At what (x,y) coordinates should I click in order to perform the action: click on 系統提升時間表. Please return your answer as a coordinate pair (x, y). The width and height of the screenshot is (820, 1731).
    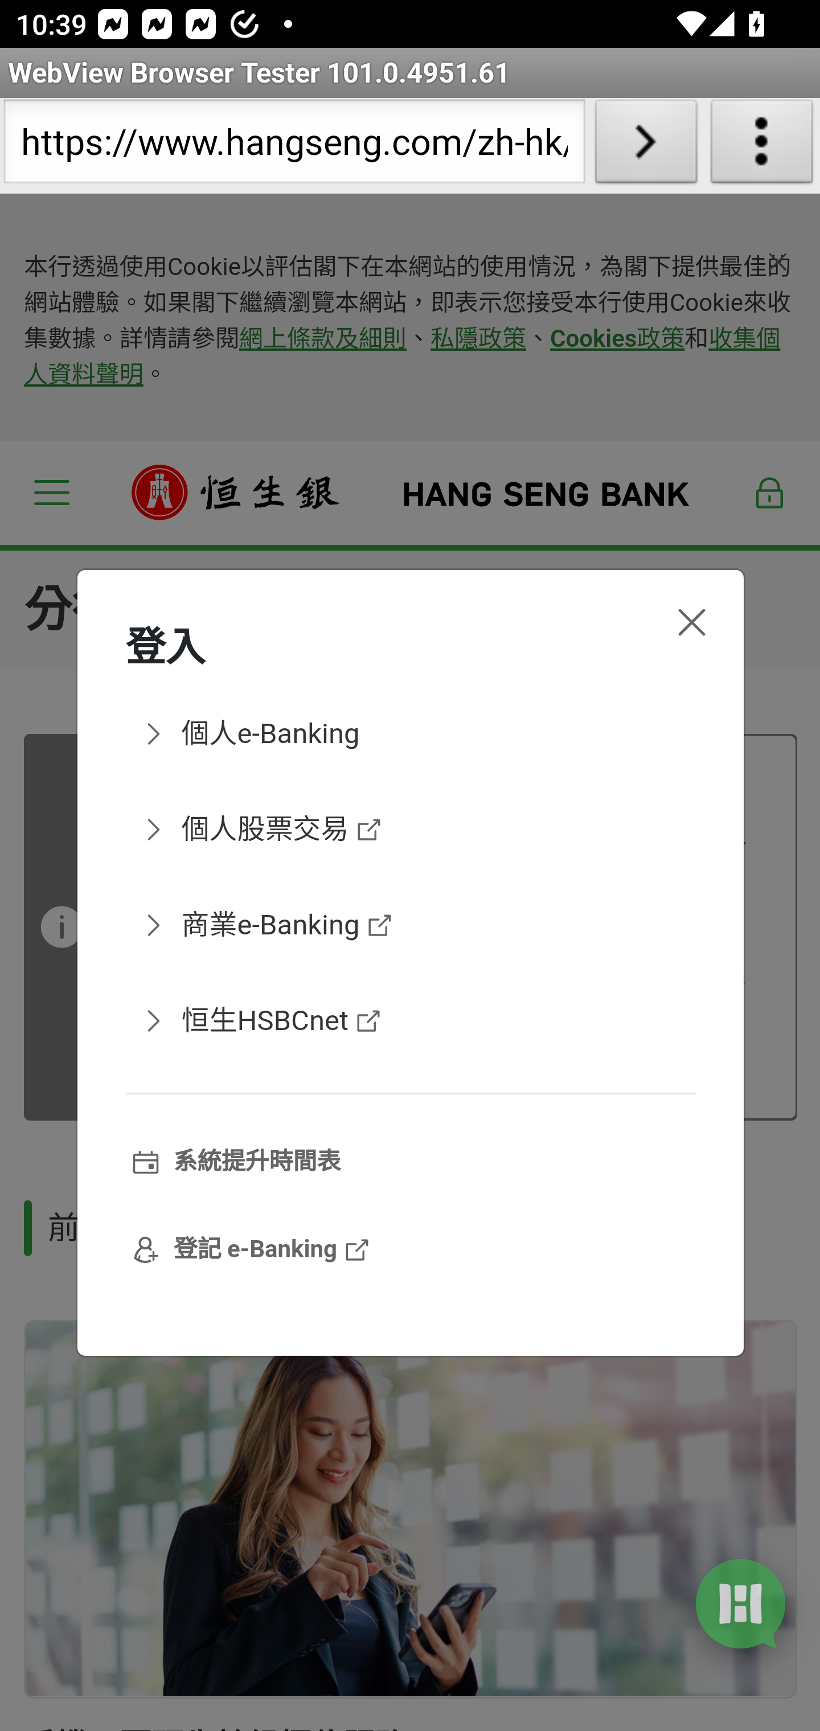
    Looking at the image, I should click on (411, 1163).